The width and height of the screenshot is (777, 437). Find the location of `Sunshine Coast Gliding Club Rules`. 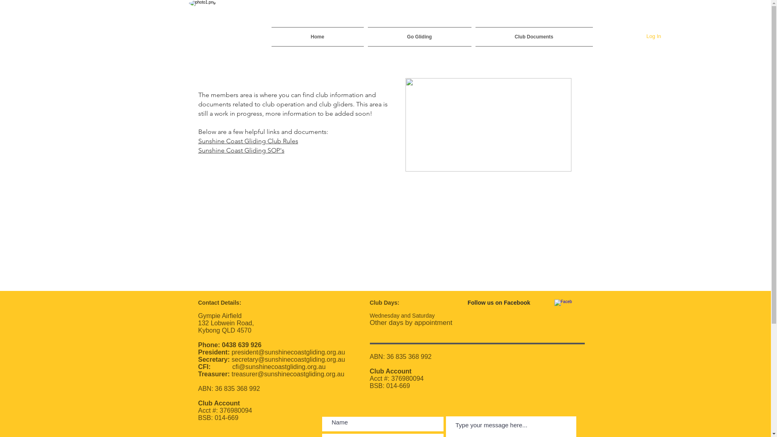

Sunshine Coast Gliding Club Rules is located at coordinates (248, 140).